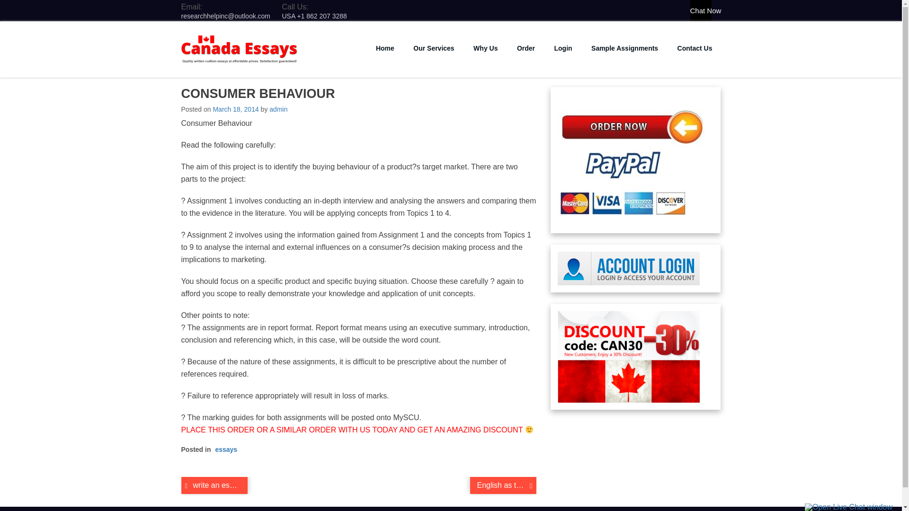 Image resolution: width=909 pixels, height=511 pixels. What do you see at coordinates (624, 48) in the screenshot?
I see `Sample Assignments` at bounding box center [624, 48].